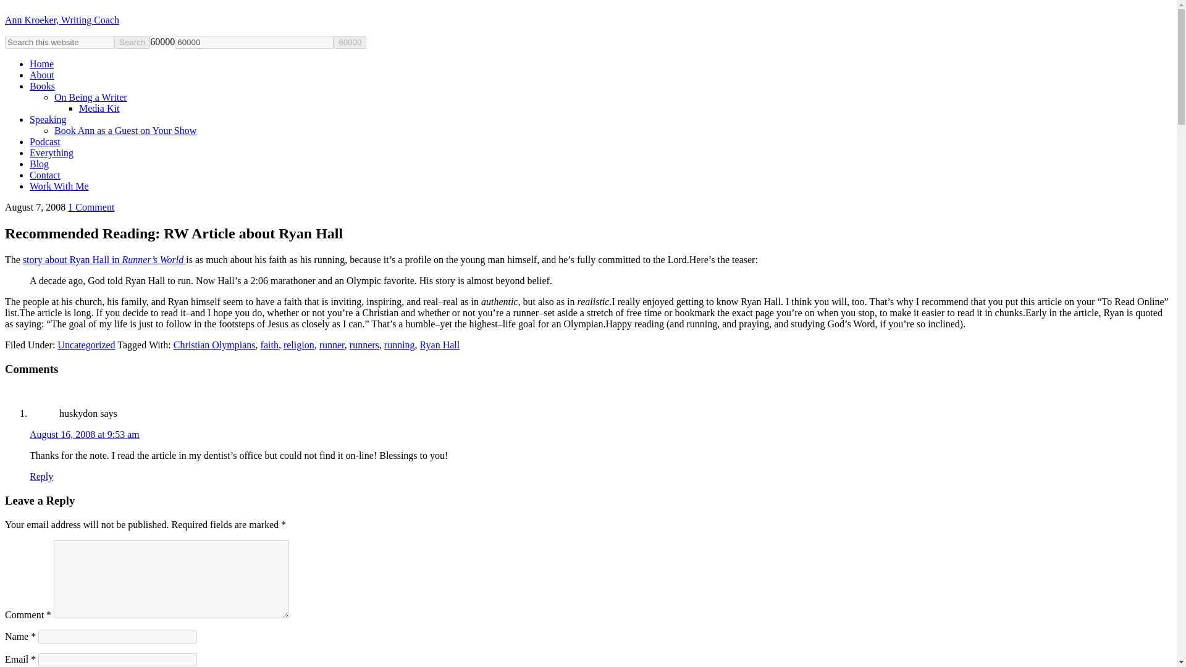 The image size is (1186, 667). Describe the element at coordinates (350, 42) in the screenshot. I see `60000` at that location.